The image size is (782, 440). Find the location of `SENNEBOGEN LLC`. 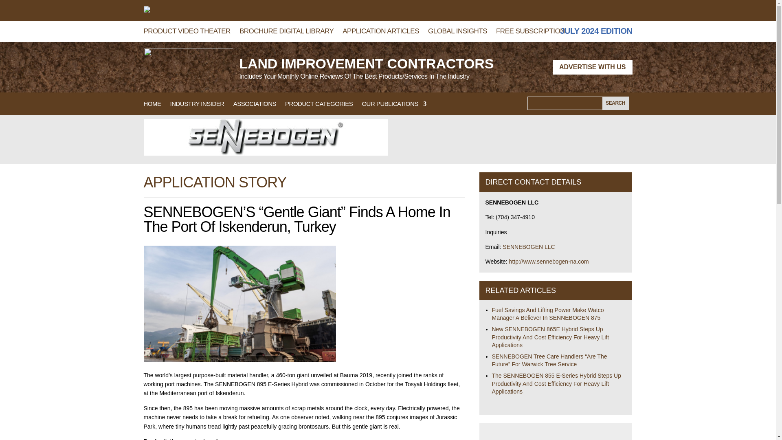

SENNEBOGEN LLC is located at coordinates (529, 247).